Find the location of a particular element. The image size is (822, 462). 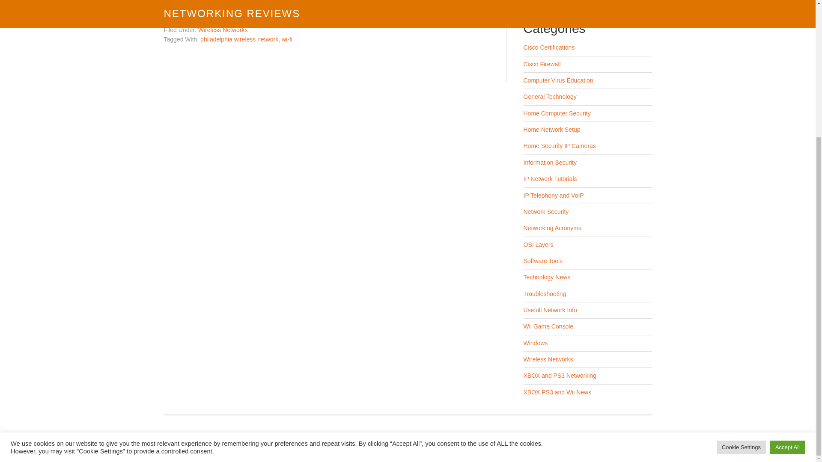

IP Network Tutorials is located at coordinates (550, 179).